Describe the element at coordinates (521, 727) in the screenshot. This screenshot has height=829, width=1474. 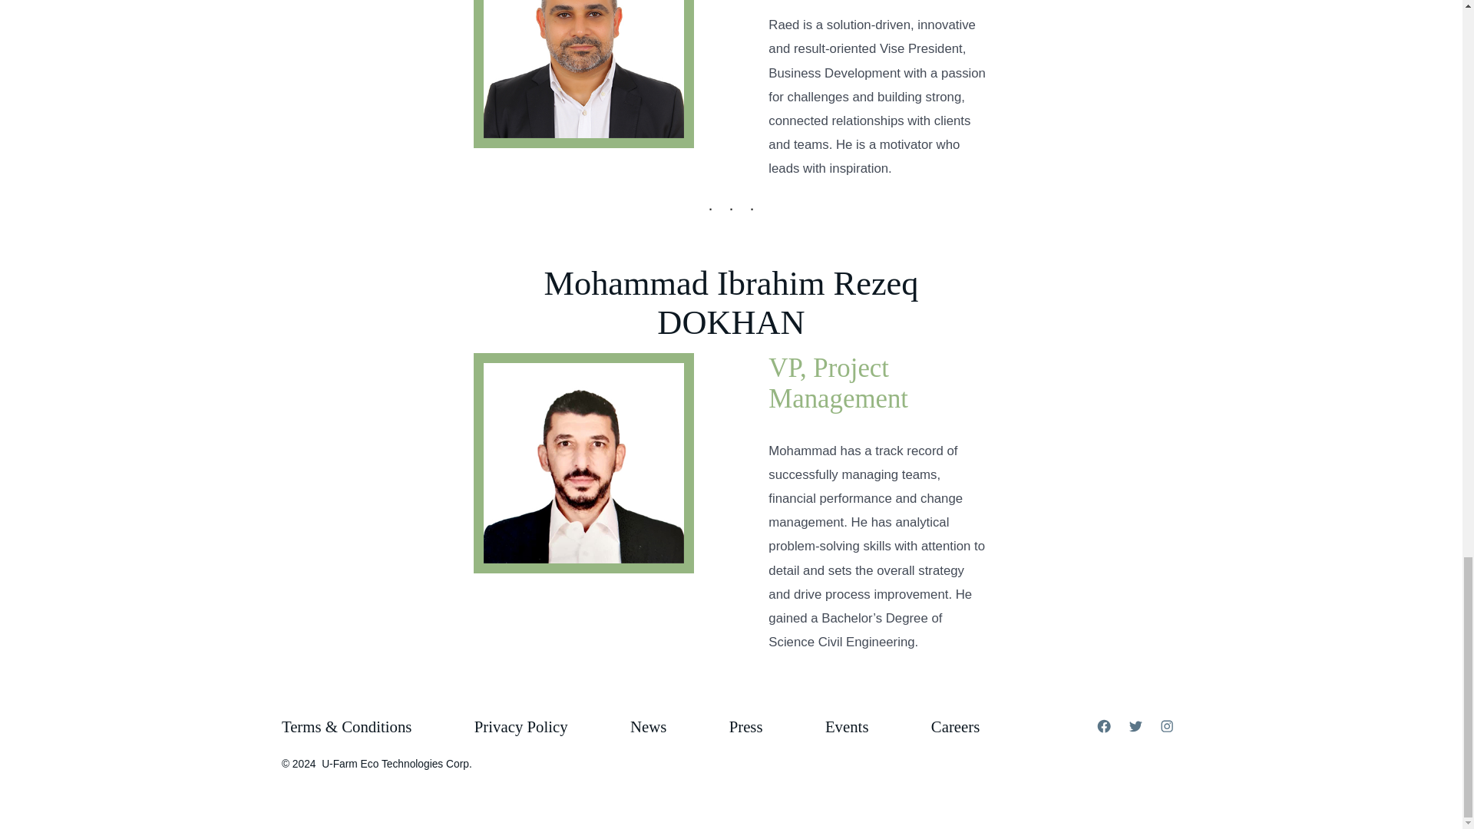
I see `Privacy Policy` at that location.